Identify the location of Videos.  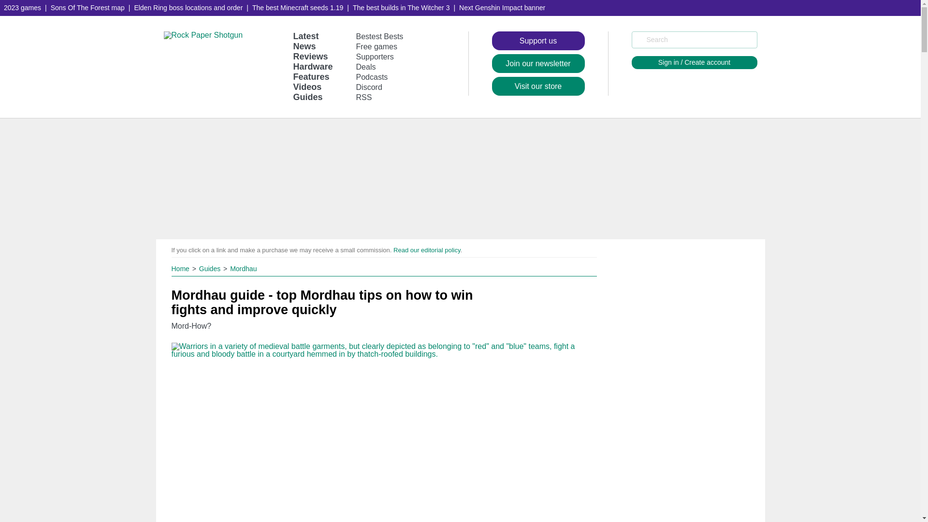
(307, 87).